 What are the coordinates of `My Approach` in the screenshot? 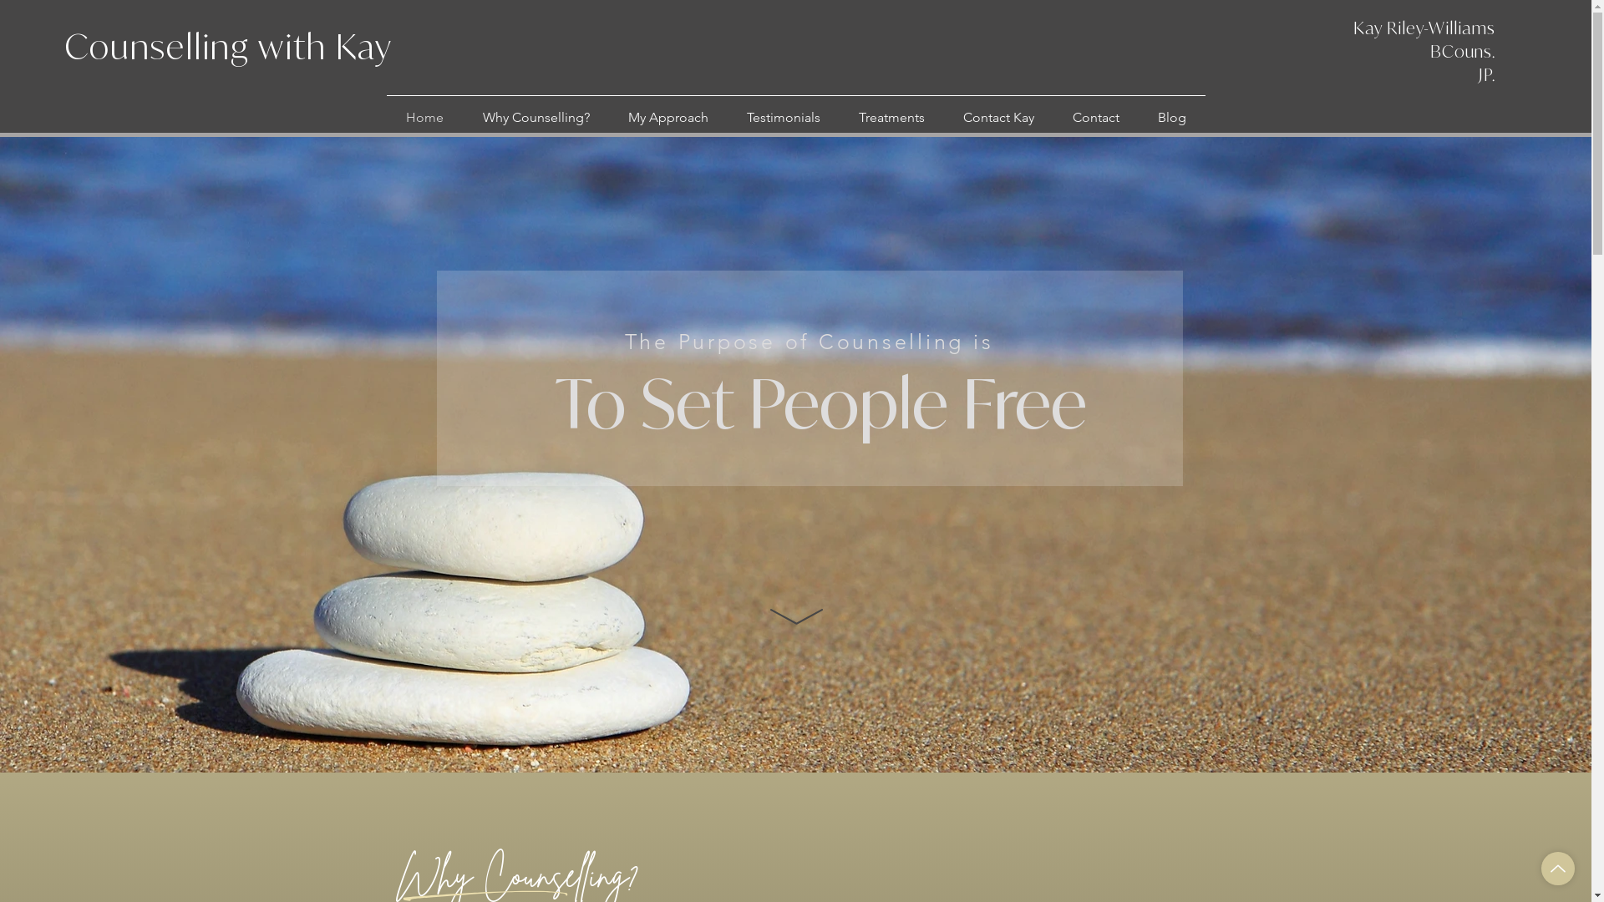 It's located at (667, 118).